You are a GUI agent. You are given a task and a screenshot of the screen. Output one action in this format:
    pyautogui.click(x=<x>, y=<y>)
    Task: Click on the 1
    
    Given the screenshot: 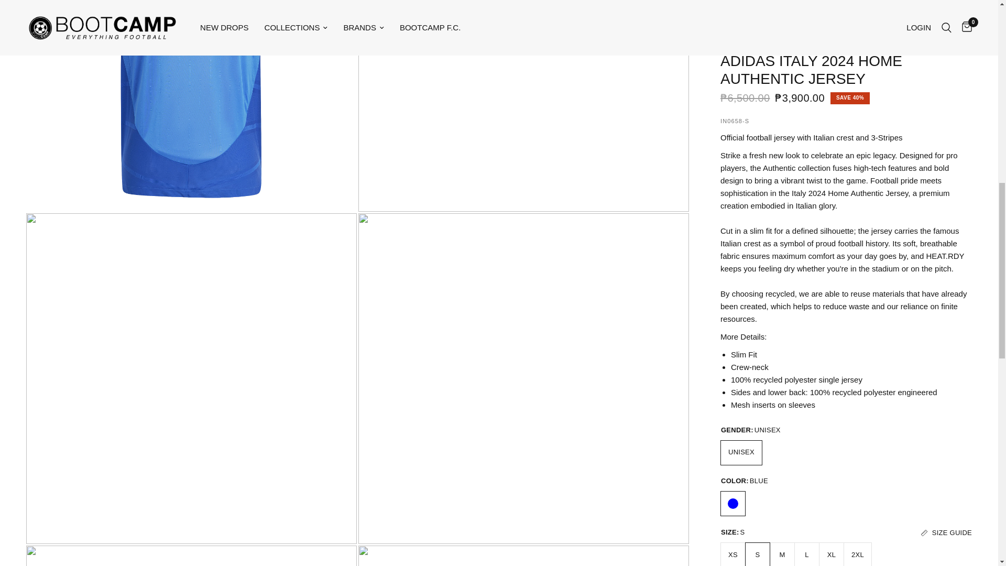 What is the action you would take?
    pyautogui.click(x=743, y=92)
    